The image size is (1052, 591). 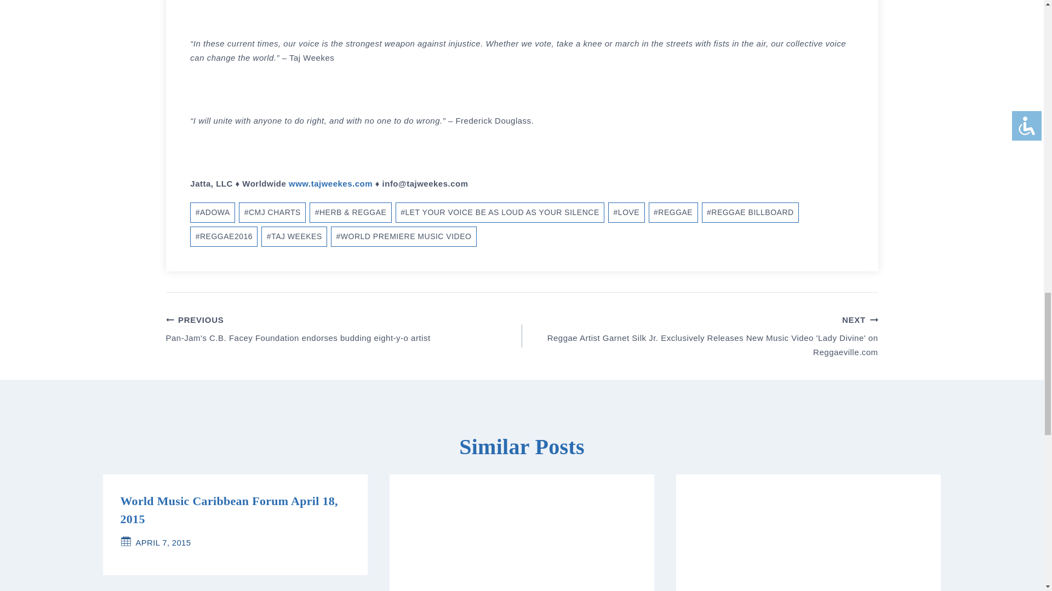 What do you see at coordinates (403, 236) in the screenshot?
I see `WORLD PREMIERE MUSIC VIDEO` at bounding box center [403, 236].